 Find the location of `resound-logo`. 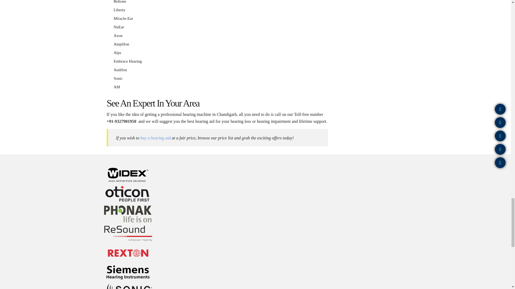

resound-logo is located at coordinates (128, 233).